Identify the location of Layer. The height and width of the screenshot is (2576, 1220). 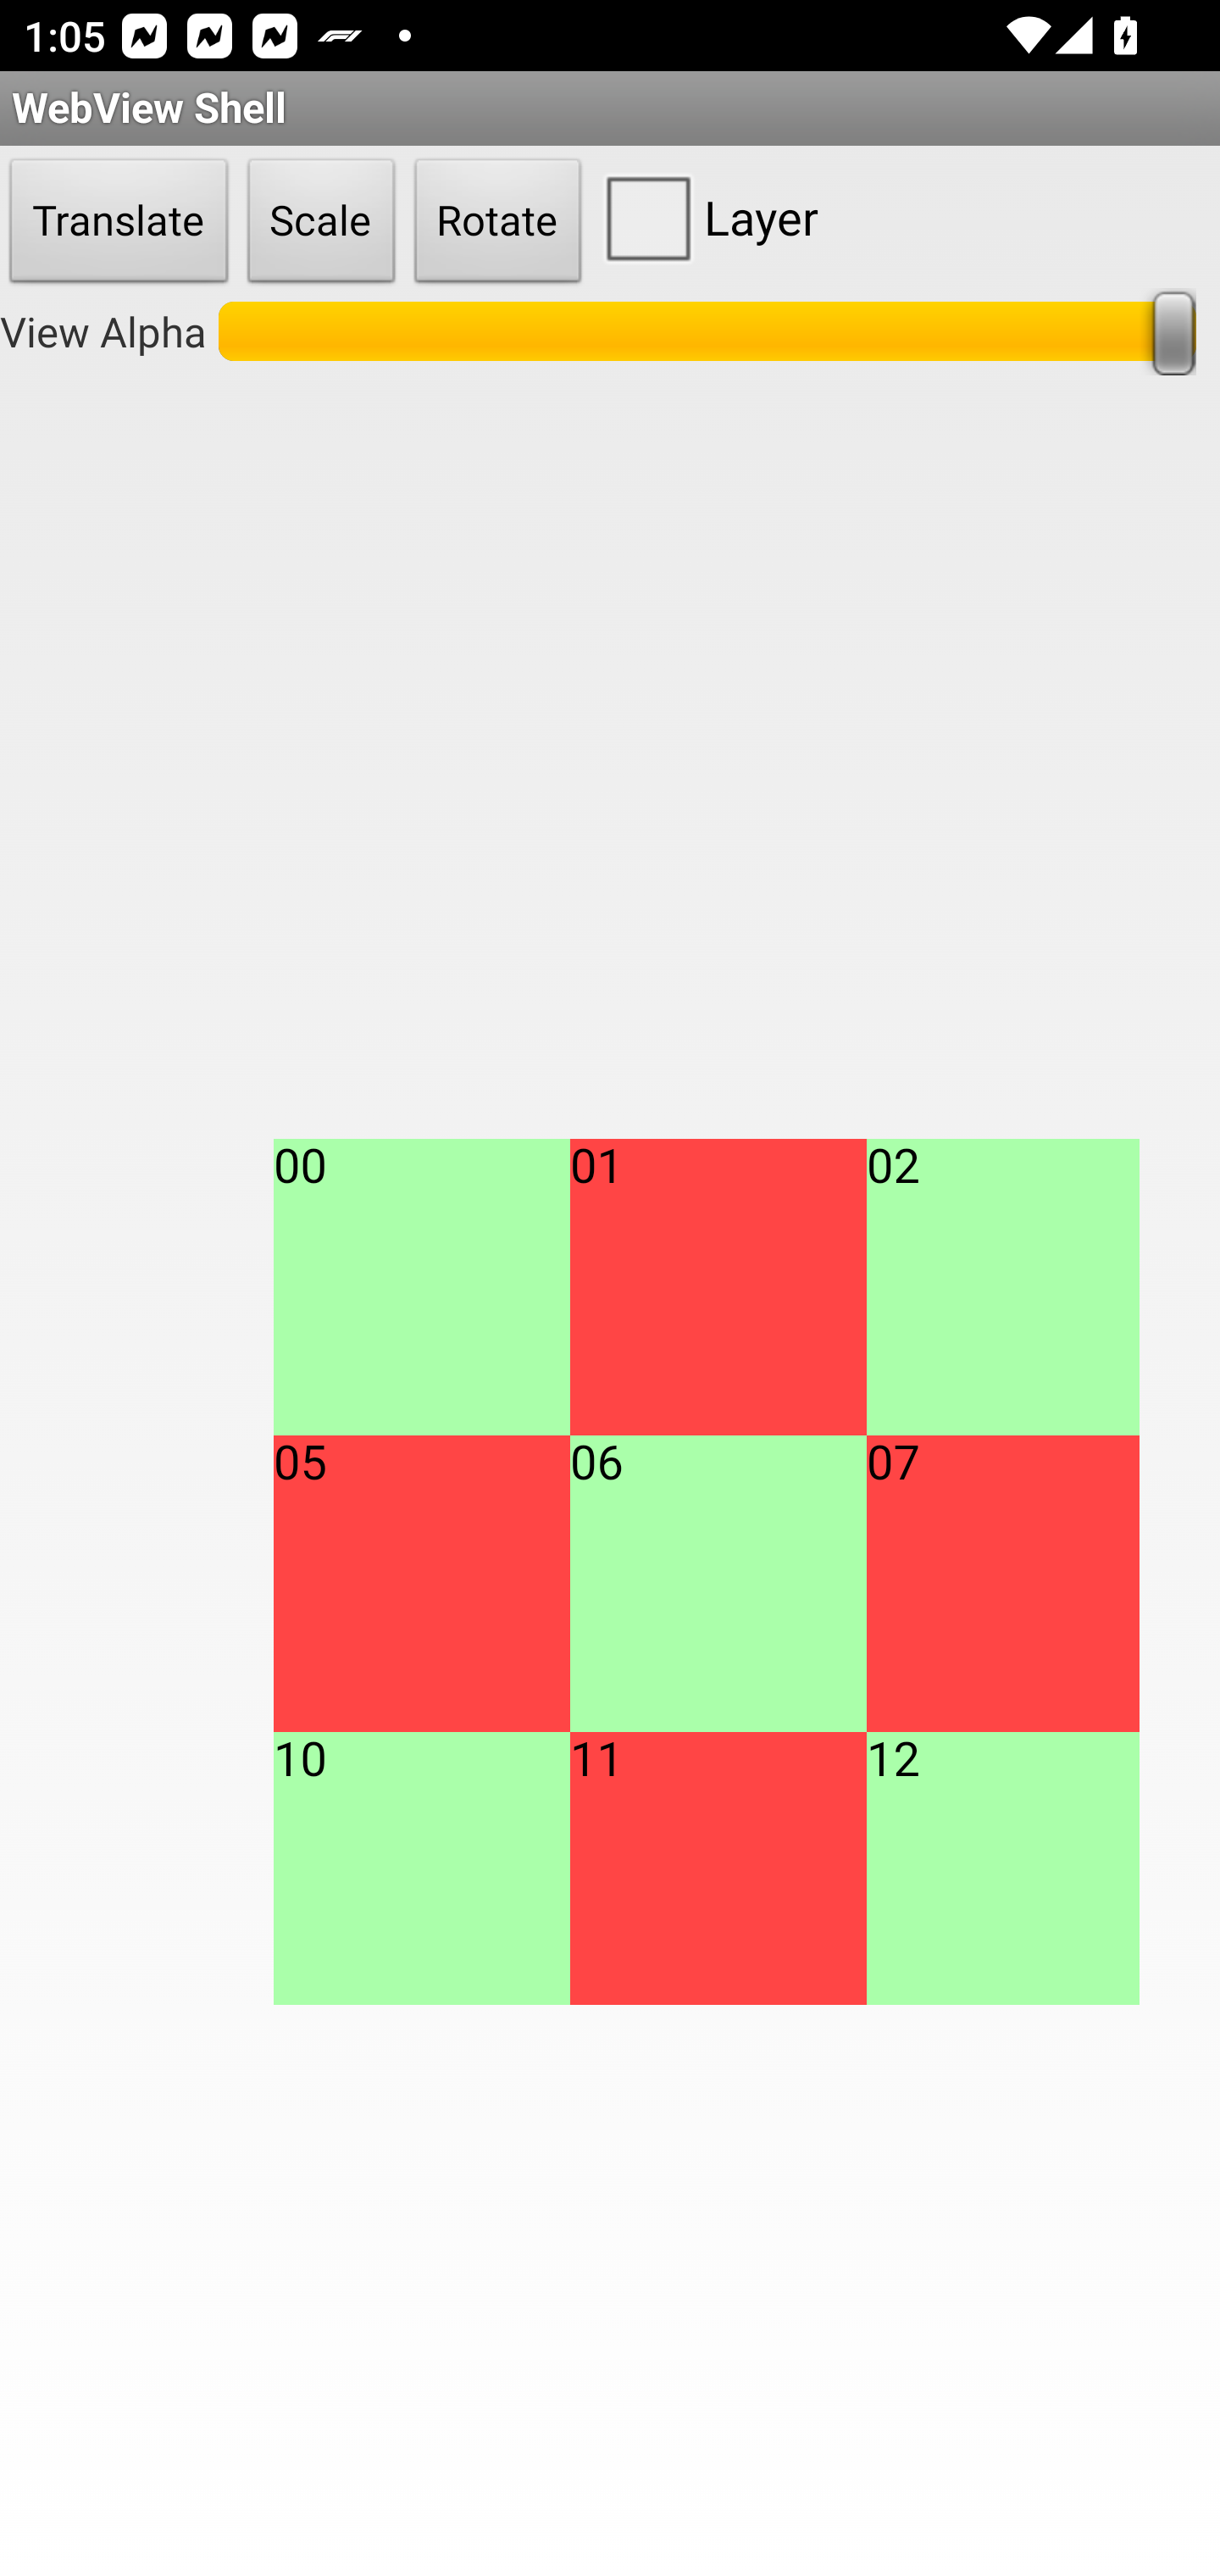
(705, 217).